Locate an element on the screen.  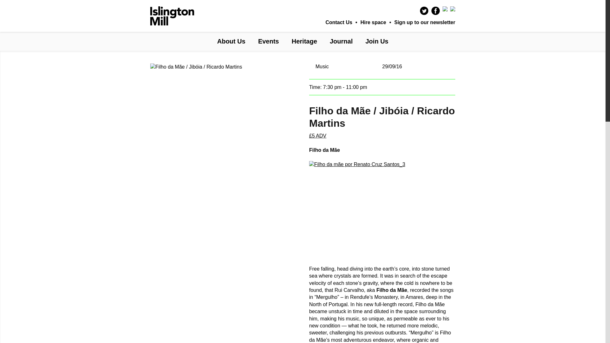
Page 1 is located at coordinates (382, 304).